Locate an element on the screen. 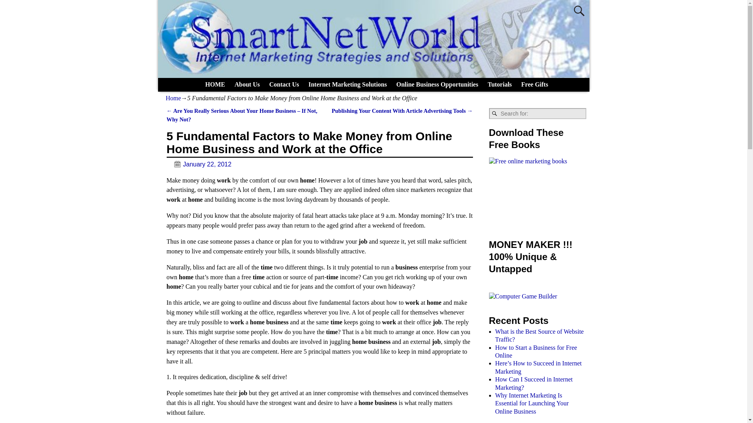 The height and width of the screenshot is (423, 753). About Us is located at coordinates (247, 84).